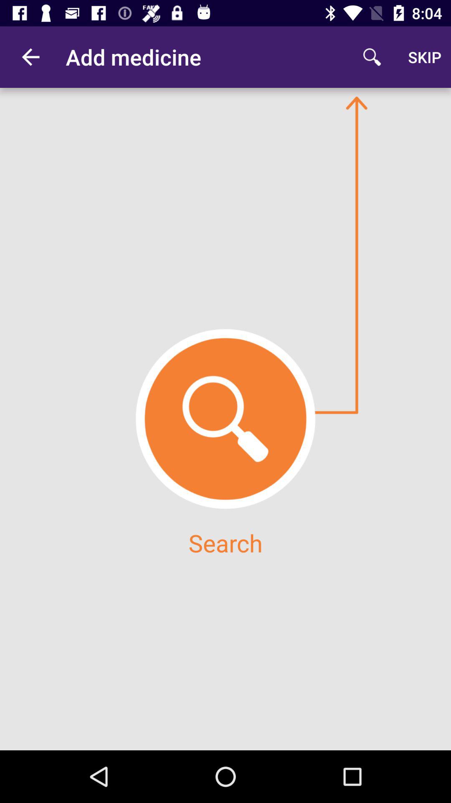  Describe the element at coordinates (372, 57) in the screenshot. I see `turn off app next to add medicine app` at that location.